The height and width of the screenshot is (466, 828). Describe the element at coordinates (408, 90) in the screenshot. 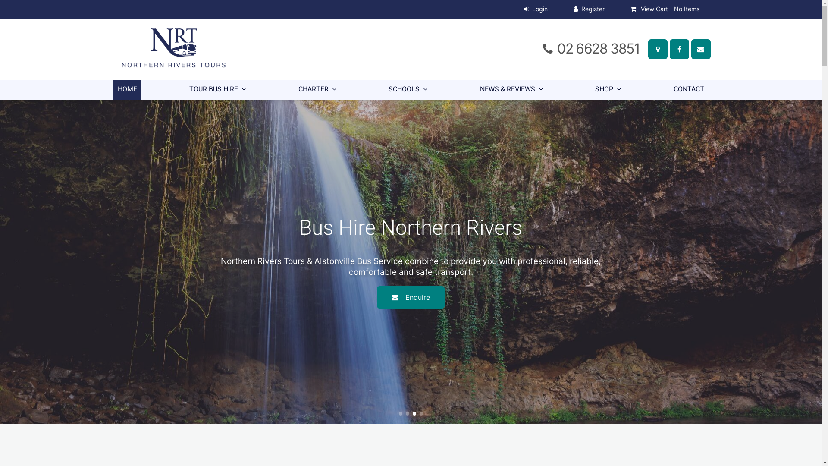

I see `SCHOOLS` at that location.